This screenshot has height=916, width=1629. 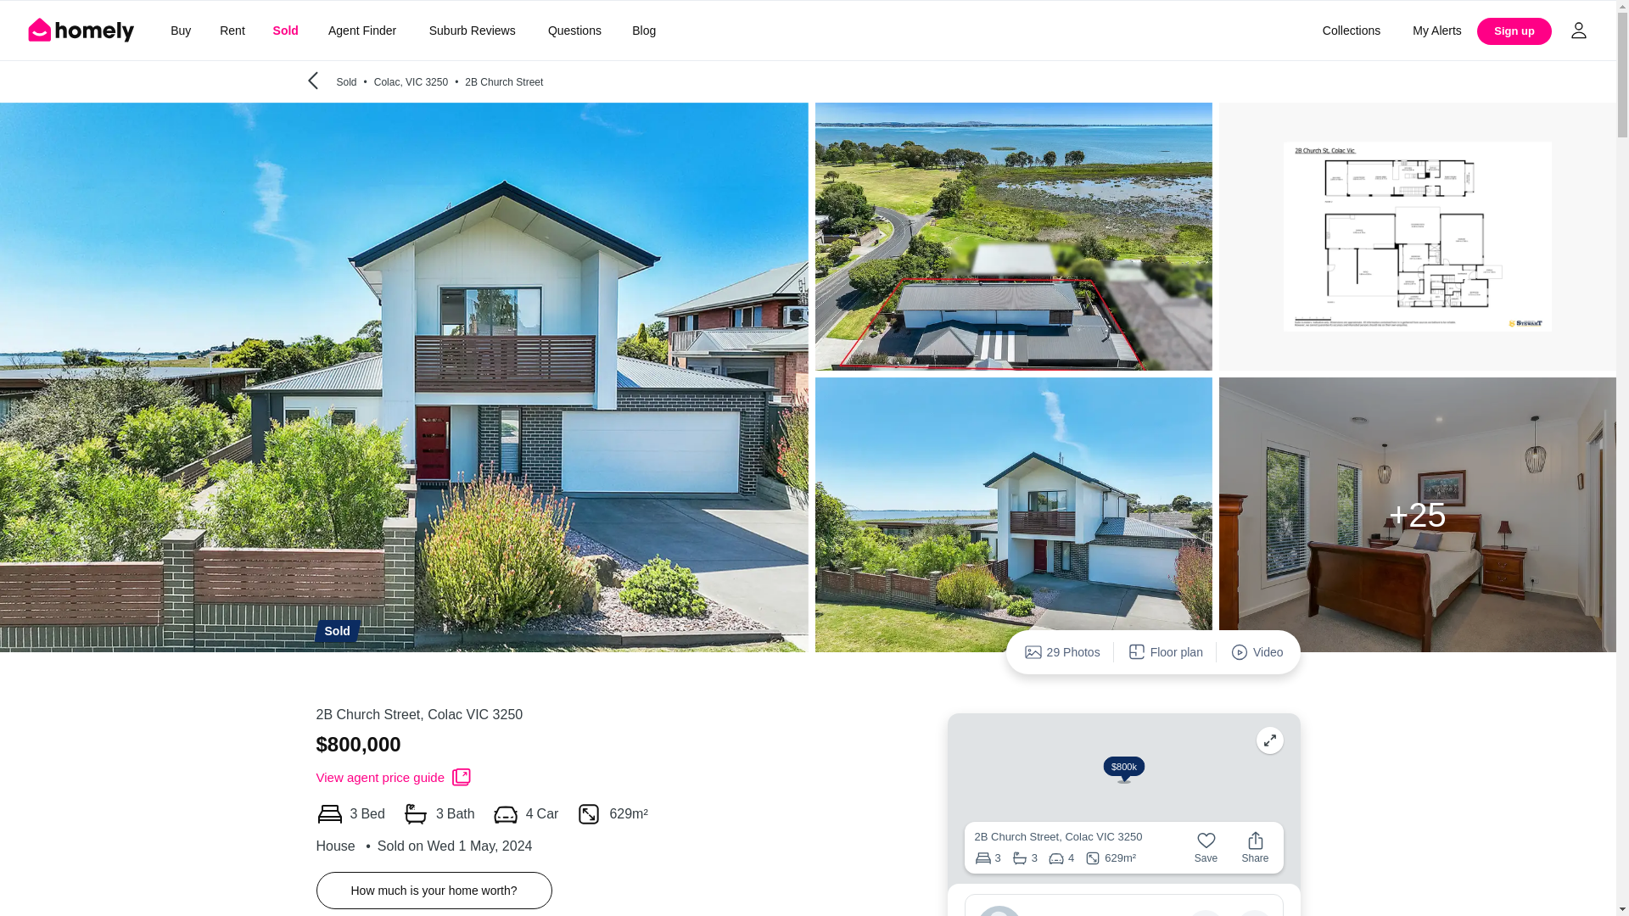 I want to click on Rent, so click(x=232, y=31).